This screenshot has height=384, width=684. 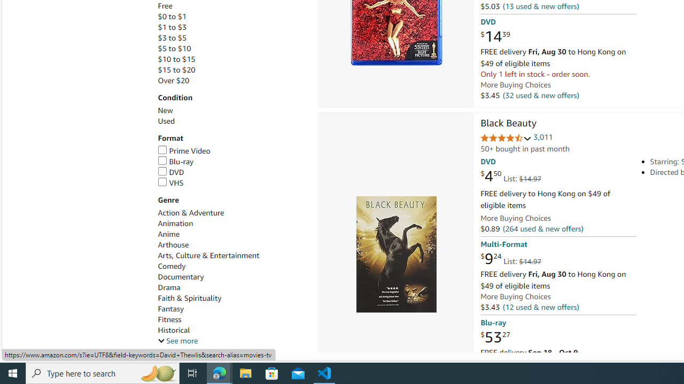 What do you see at coordinates (543, 137) in the screenshot?
I see `3,011` at bounding box center [543, 137].